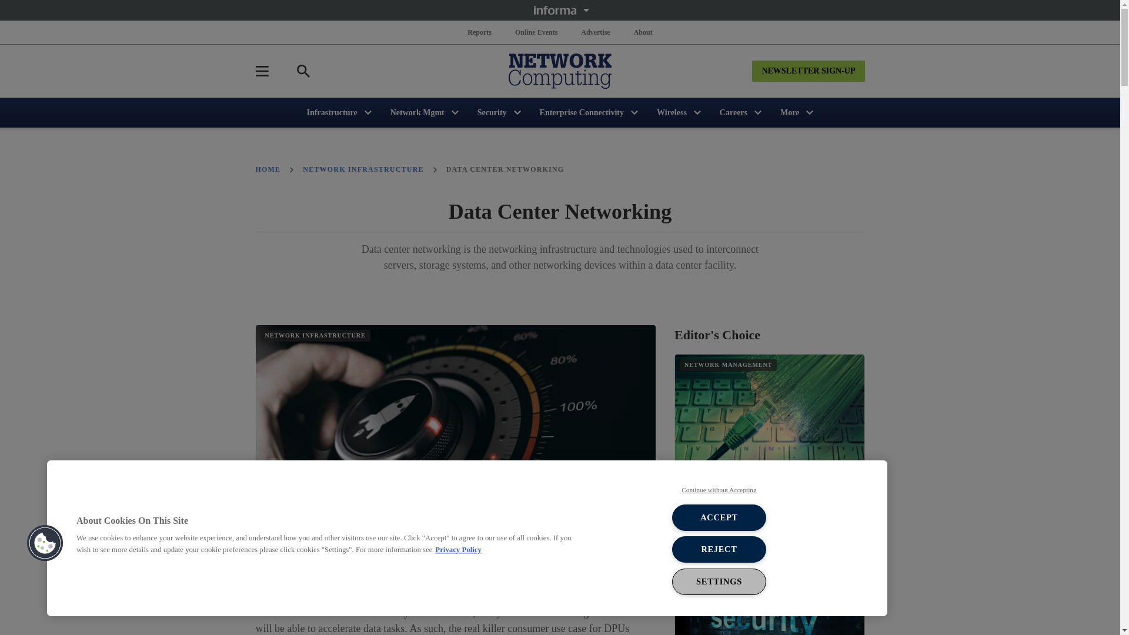 The height and width of the screenshot is (635, 1129). Describe the element at coordinates (480, 32) in the screenshot. I see `Reports` at that location.